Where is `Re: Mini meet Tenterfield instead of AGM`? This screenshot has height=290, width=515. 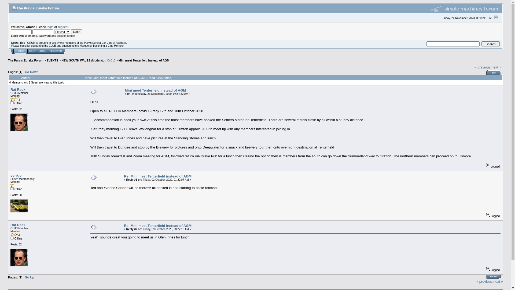
Re: Mini meet Tenterfield instead of AGM is located at coordinates (158, 176).